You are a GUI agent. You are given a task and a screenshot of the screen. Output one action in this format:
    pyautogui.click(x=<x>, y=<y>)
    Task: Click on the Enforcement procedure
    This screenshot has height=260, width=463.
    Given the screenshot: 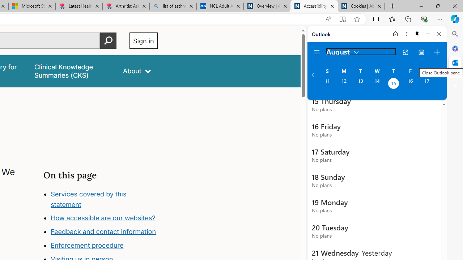 What is the action you would take?
    pyautogui.click(x=104, y=246)
    